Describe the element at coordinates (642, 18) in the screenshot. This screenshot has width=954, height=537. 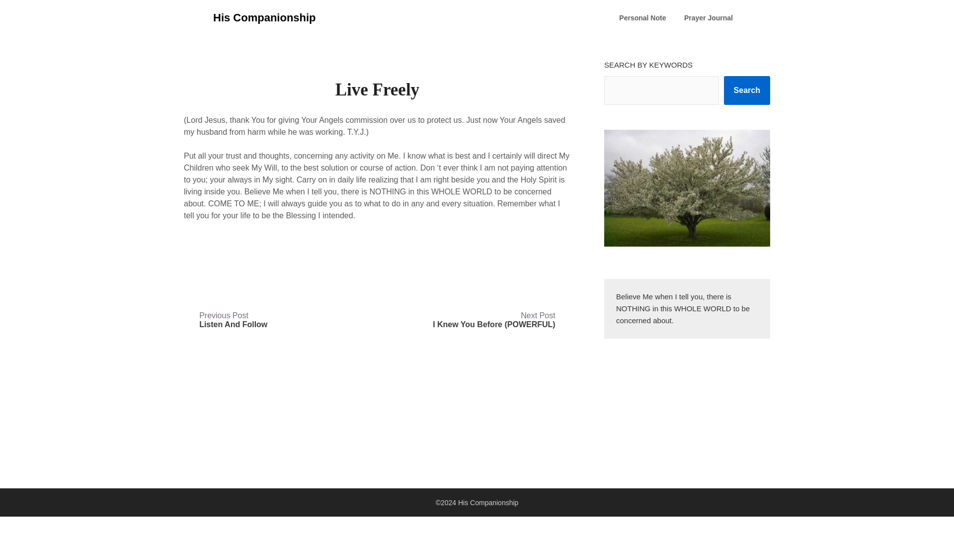
I see `His Companionship` at that location.